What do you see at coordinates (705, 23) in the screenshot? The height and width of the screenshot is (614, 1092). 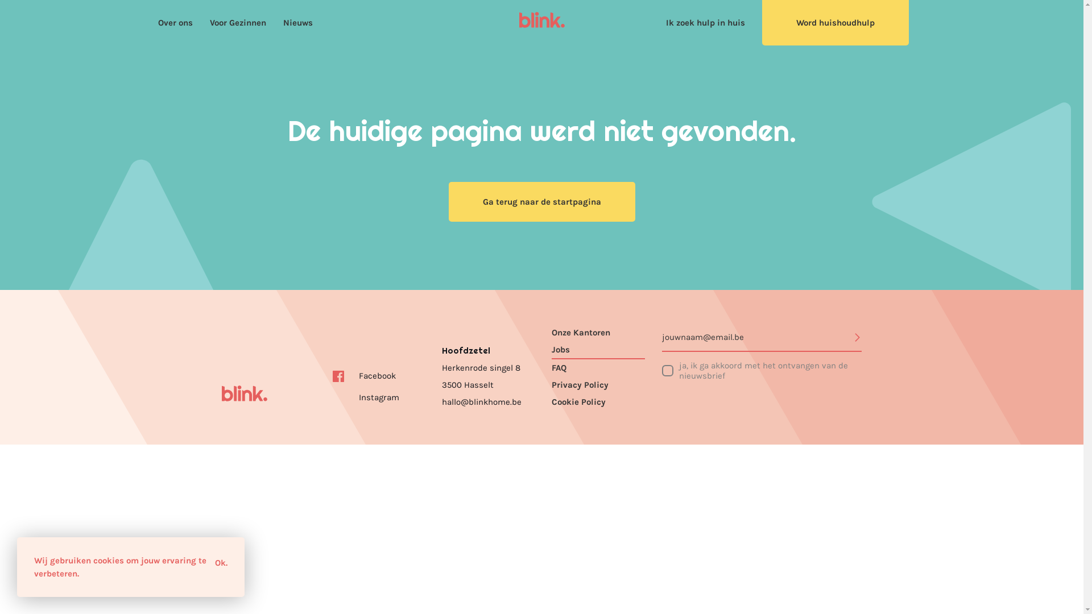 I see `Ik zoek hulp in huis` at bounding box center [705, 23].